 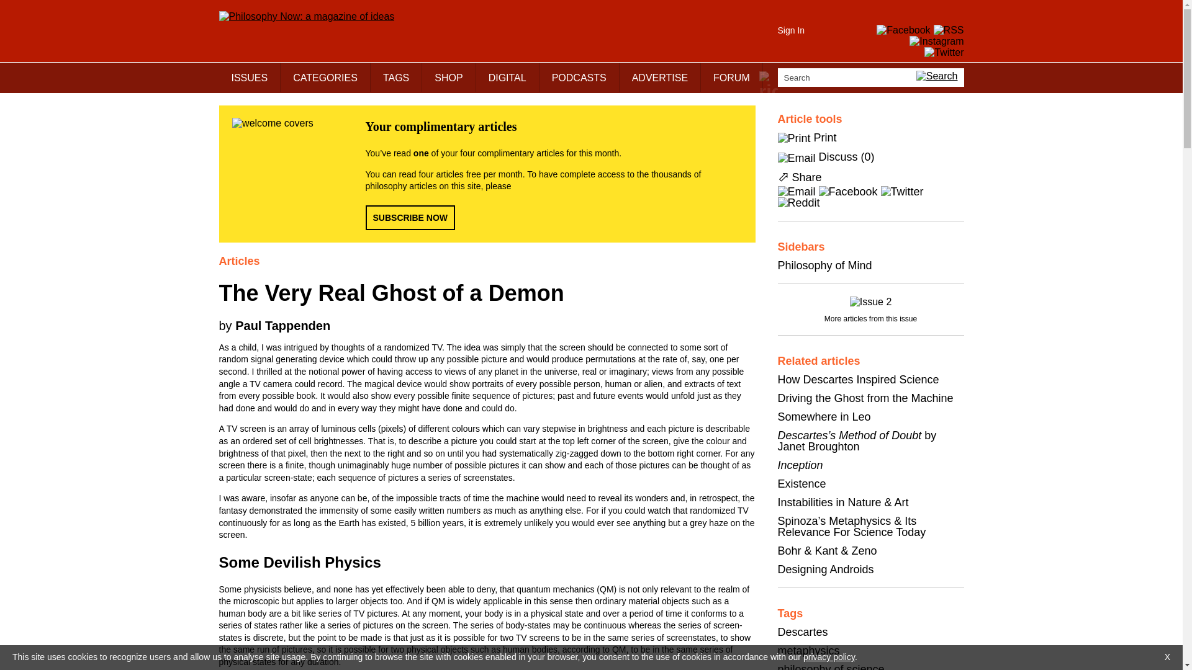 What do you see at coordinates (800, 465) in the screenshot?
I see `Inception` at bounding box center [800, 465].